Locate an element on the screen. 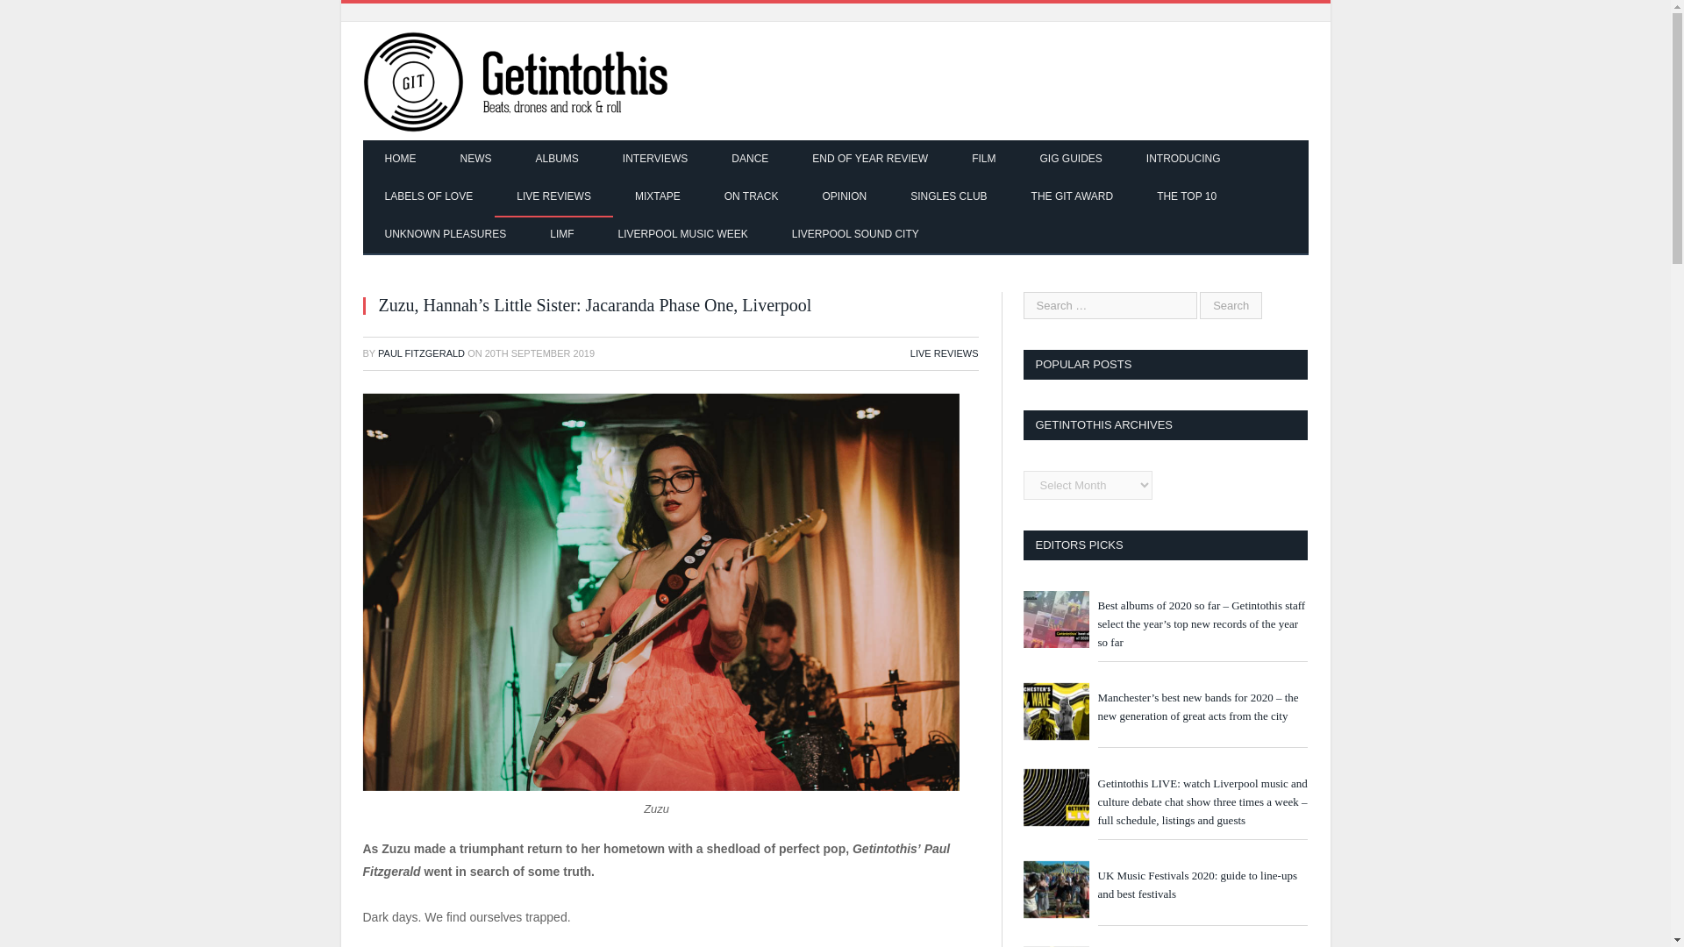  THE TOP 10 is located at coordinates (1186, 198).